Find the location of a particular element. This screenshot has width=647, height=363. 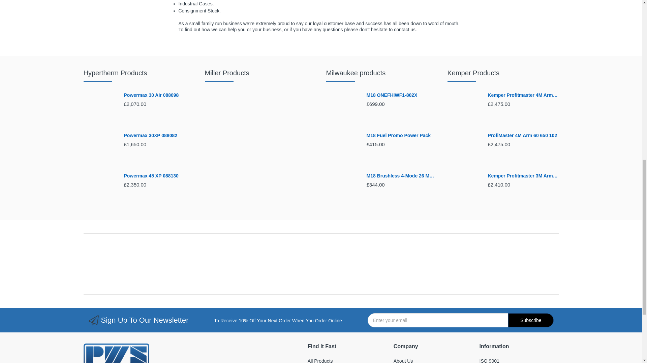

Hypertherm Products is located at coordinates (115, 73).